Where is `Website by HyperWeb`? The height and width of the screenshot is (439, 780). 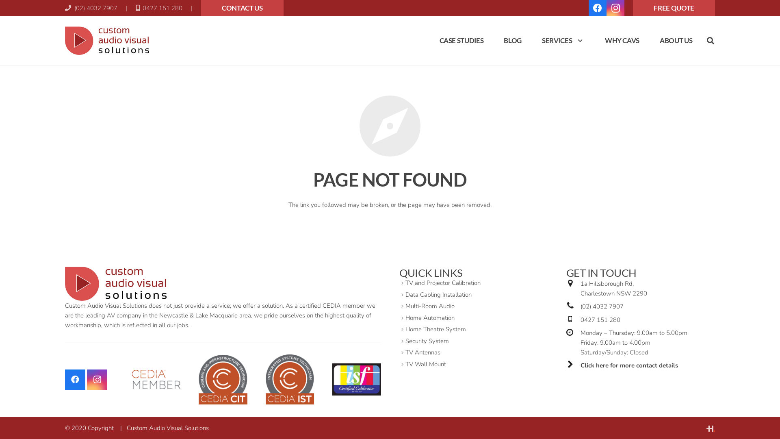 Website by HyperWeb is located at coordinates (711, 428).